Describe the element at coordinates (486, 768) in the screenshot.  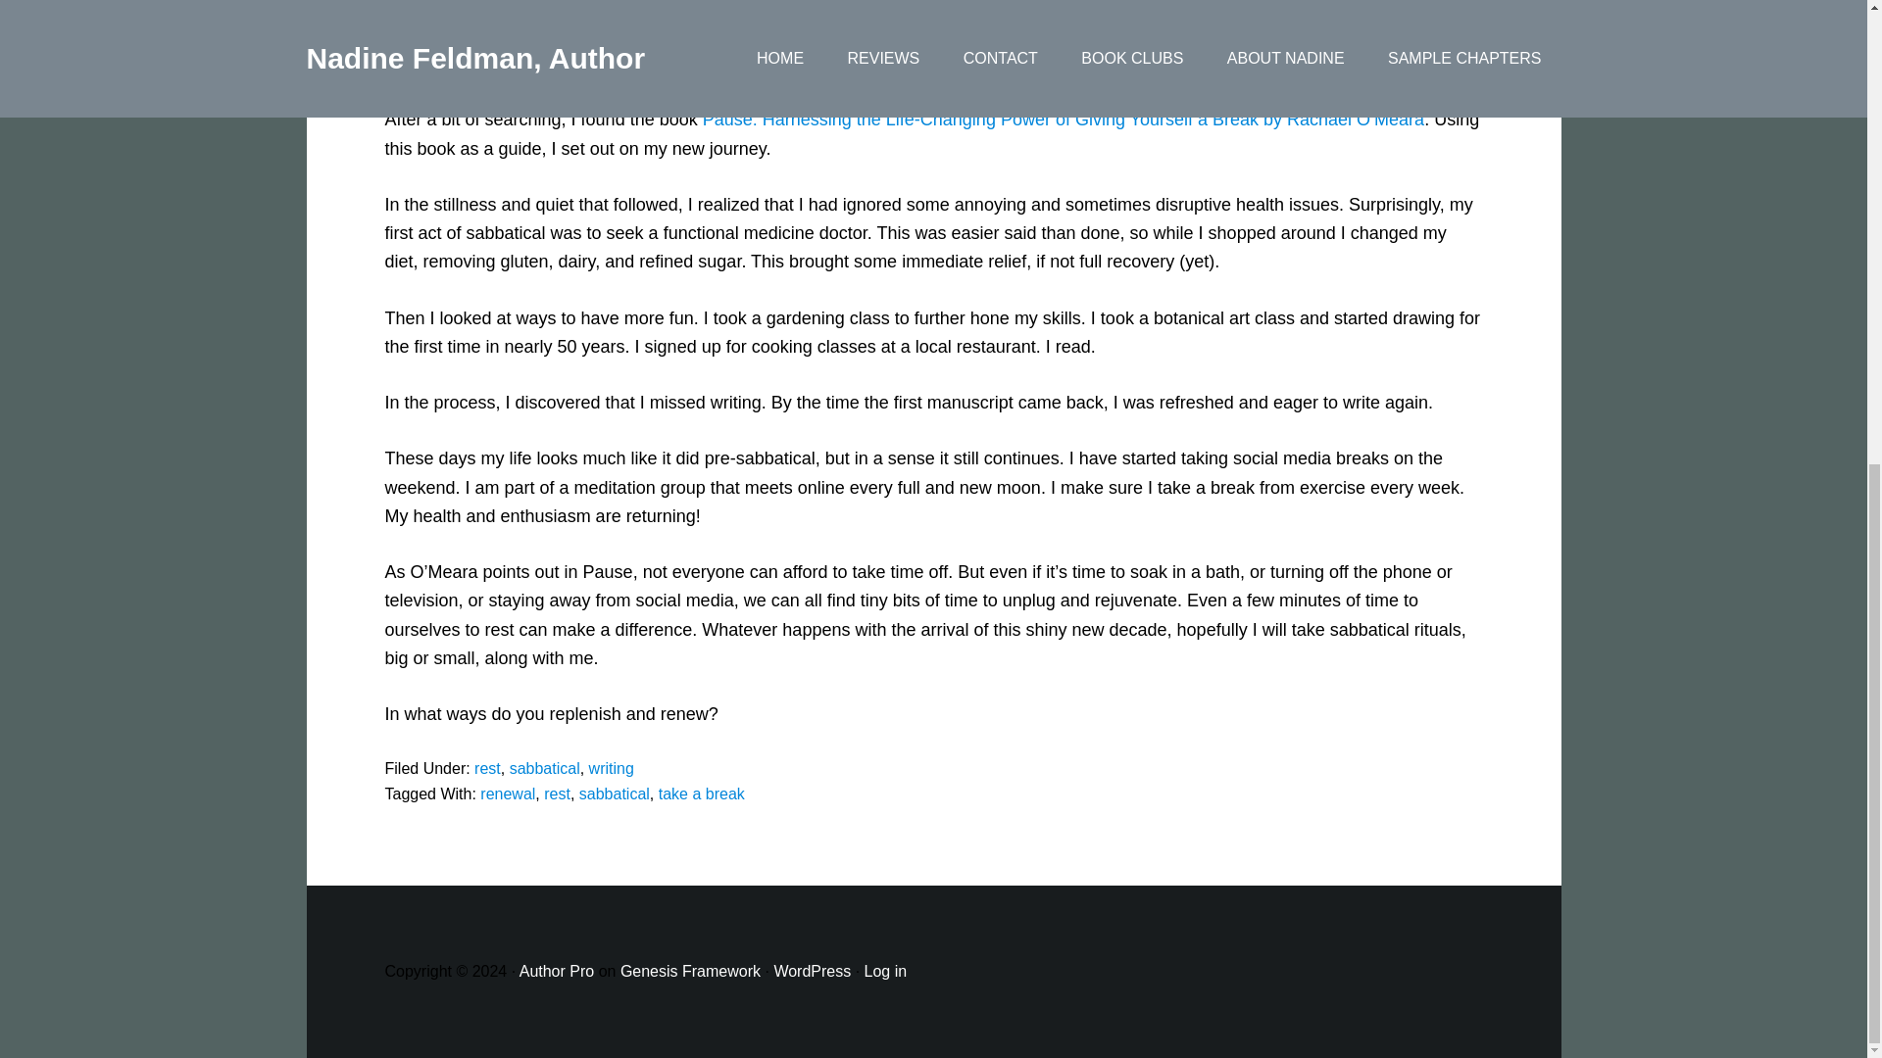
I see `rest` at that location.